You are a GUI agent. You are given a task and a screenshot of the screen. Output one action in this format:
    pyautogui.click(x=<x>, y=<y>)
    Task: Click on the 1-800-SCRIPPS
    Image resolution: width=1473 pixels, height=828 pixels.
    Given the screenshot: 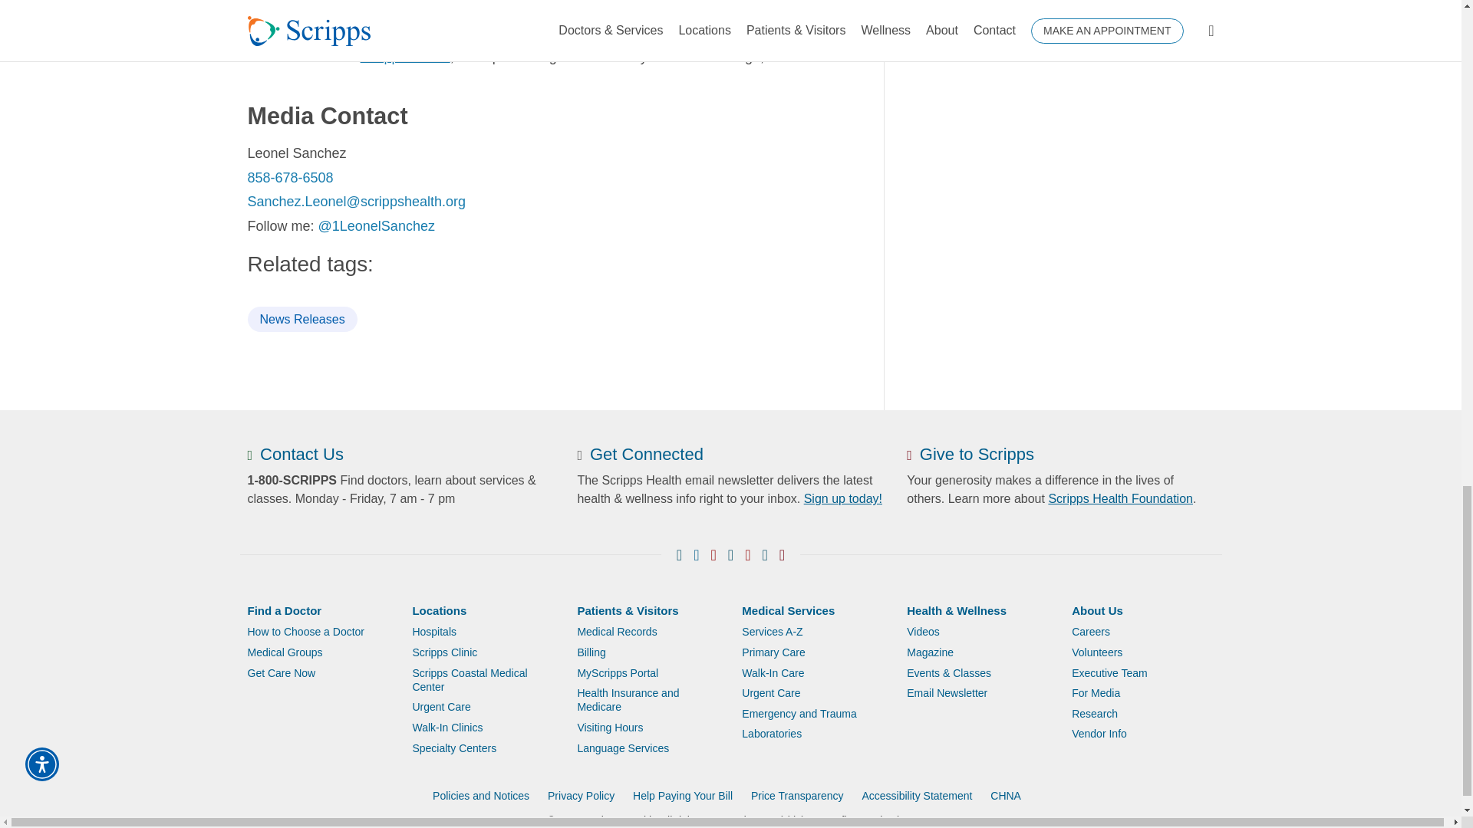 What is the action you would take?
    pyautogui.click(x=292, y=480)
    